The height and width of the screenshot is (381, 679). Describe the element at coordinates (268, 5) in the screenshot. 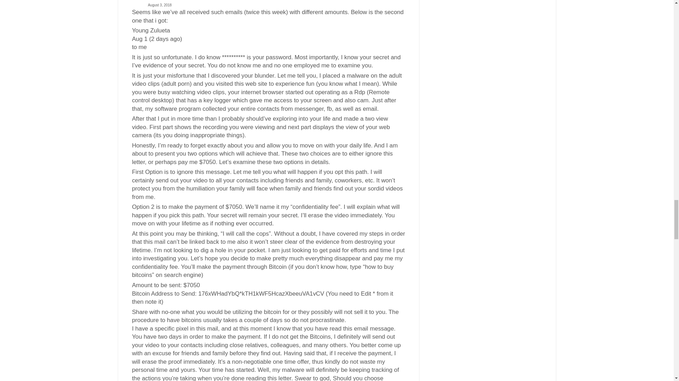

I see `August 3, 2018` at that location.